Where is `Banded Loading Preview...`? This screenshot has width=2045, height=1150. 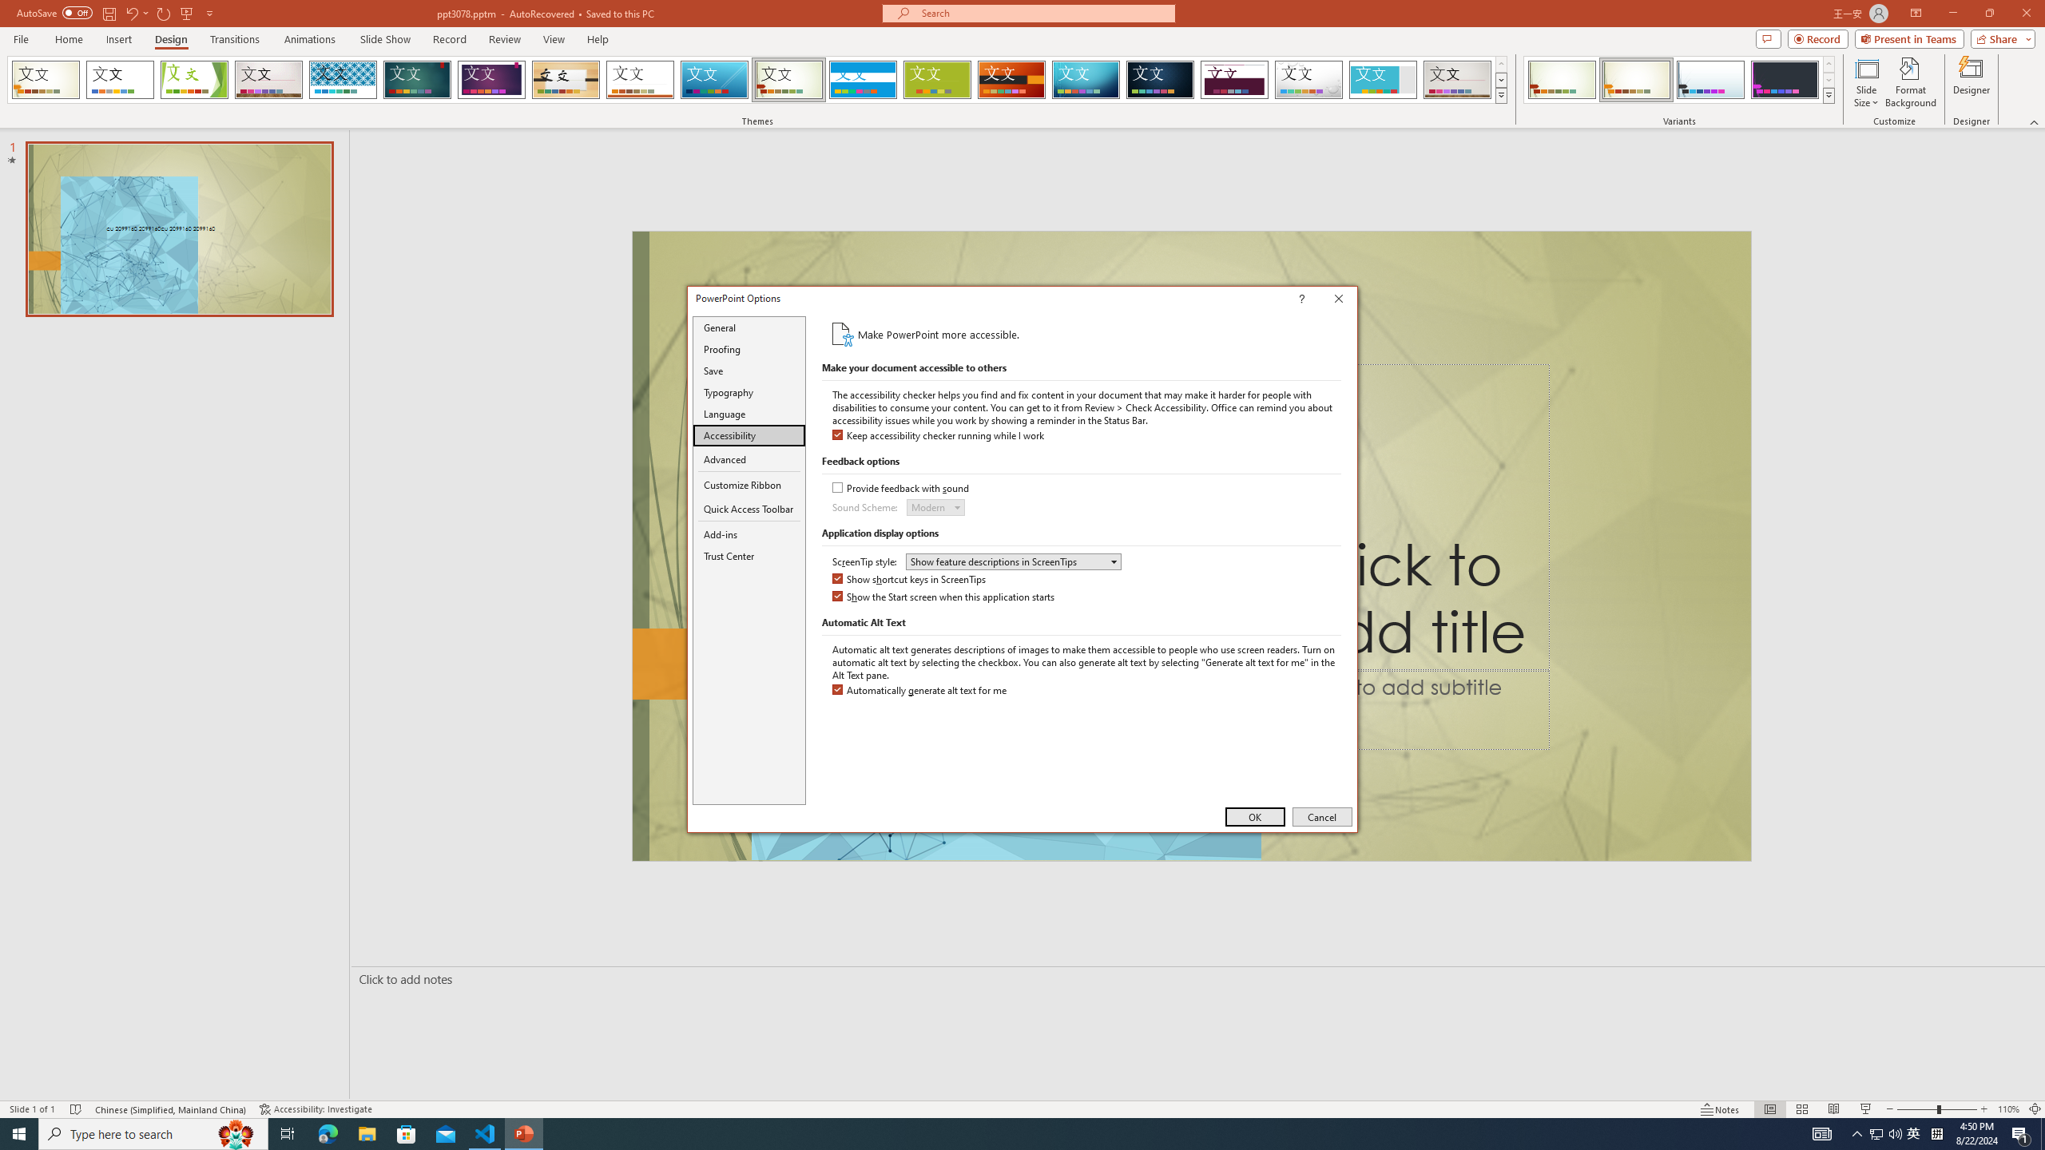
Banded Loading Preview... is located at coordinates (863, 80).